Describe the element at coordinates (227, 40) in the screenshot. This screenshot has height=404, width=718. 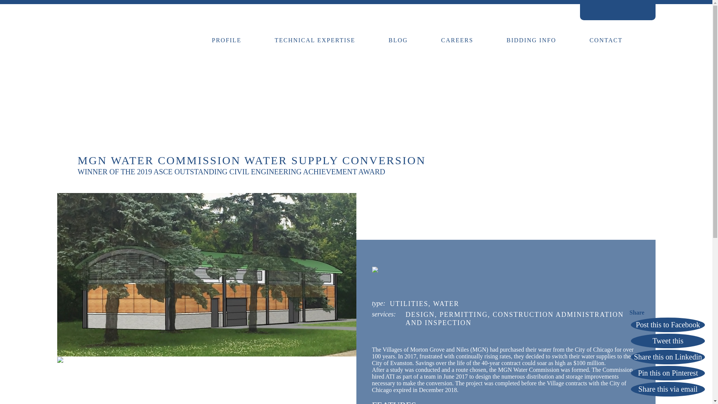
I see `PROFILE` at that location.